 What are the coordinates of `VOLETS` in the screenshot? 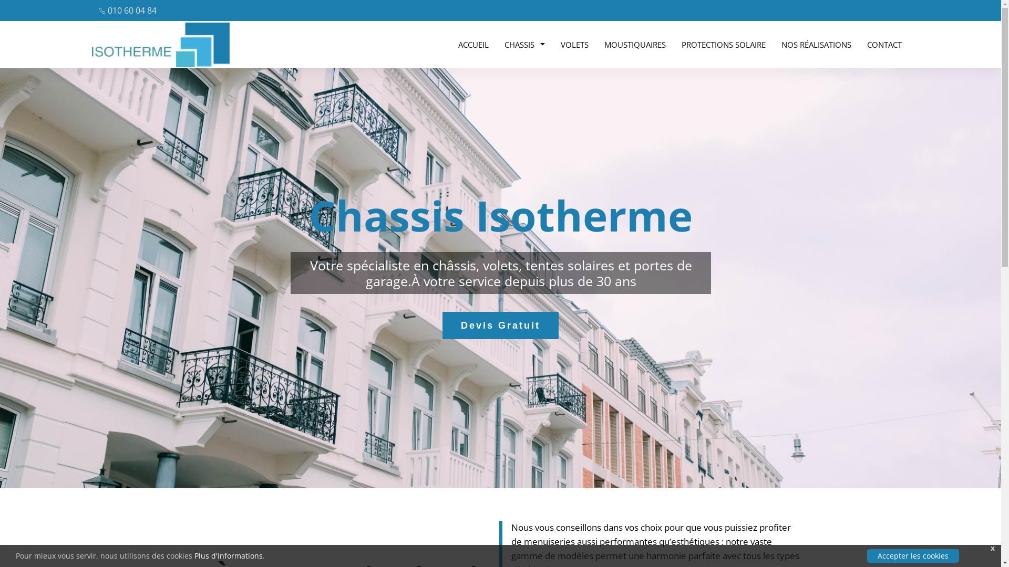 It's located at (575, 45).